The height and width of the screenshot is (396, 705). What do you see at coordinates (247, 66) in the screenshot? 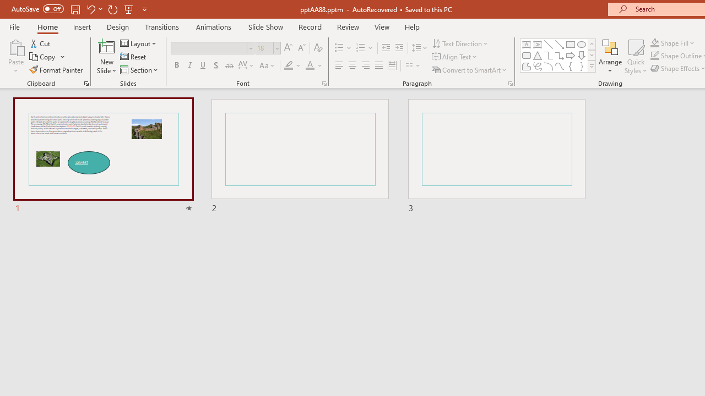
I see `Character Spacing` at bounding box center [247, 66].